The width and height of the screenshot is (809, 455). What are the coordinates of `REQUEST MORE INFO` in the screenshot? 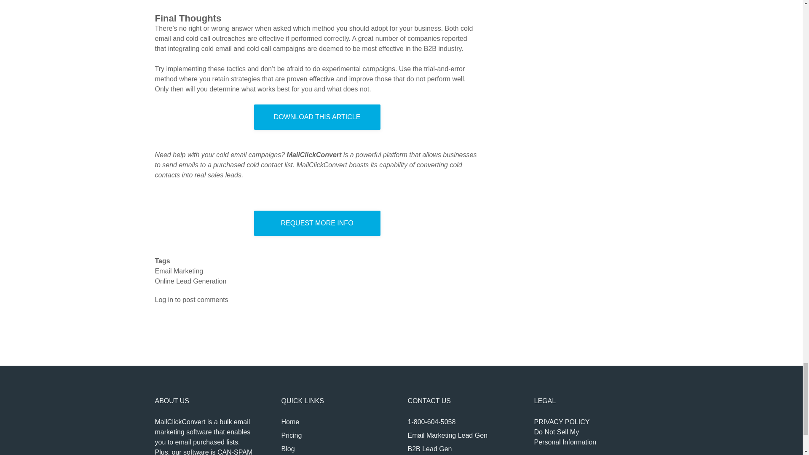 It's located at (317, 223).